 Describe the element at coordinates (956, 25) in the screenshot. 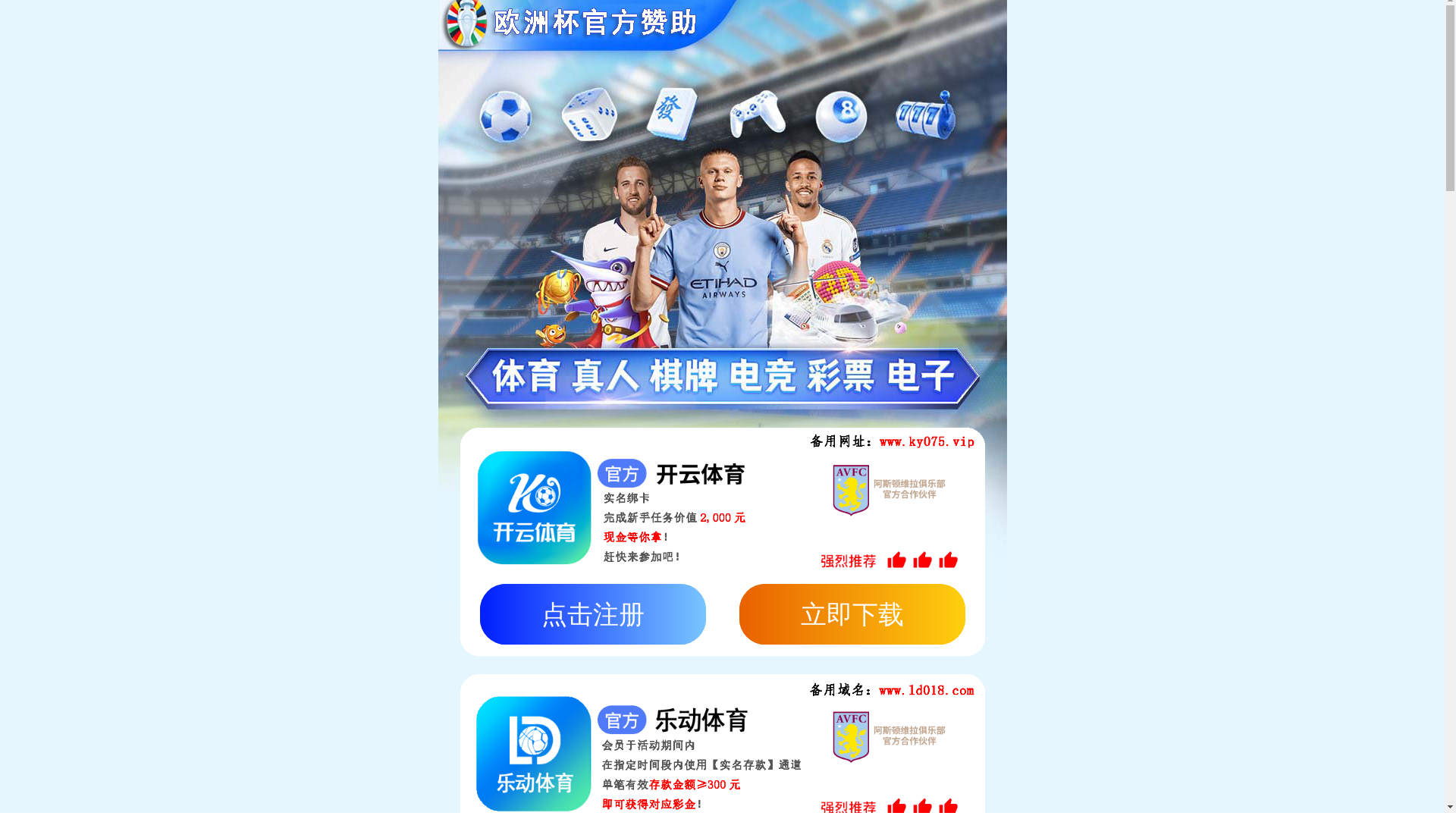

I see `About Us` at that location.